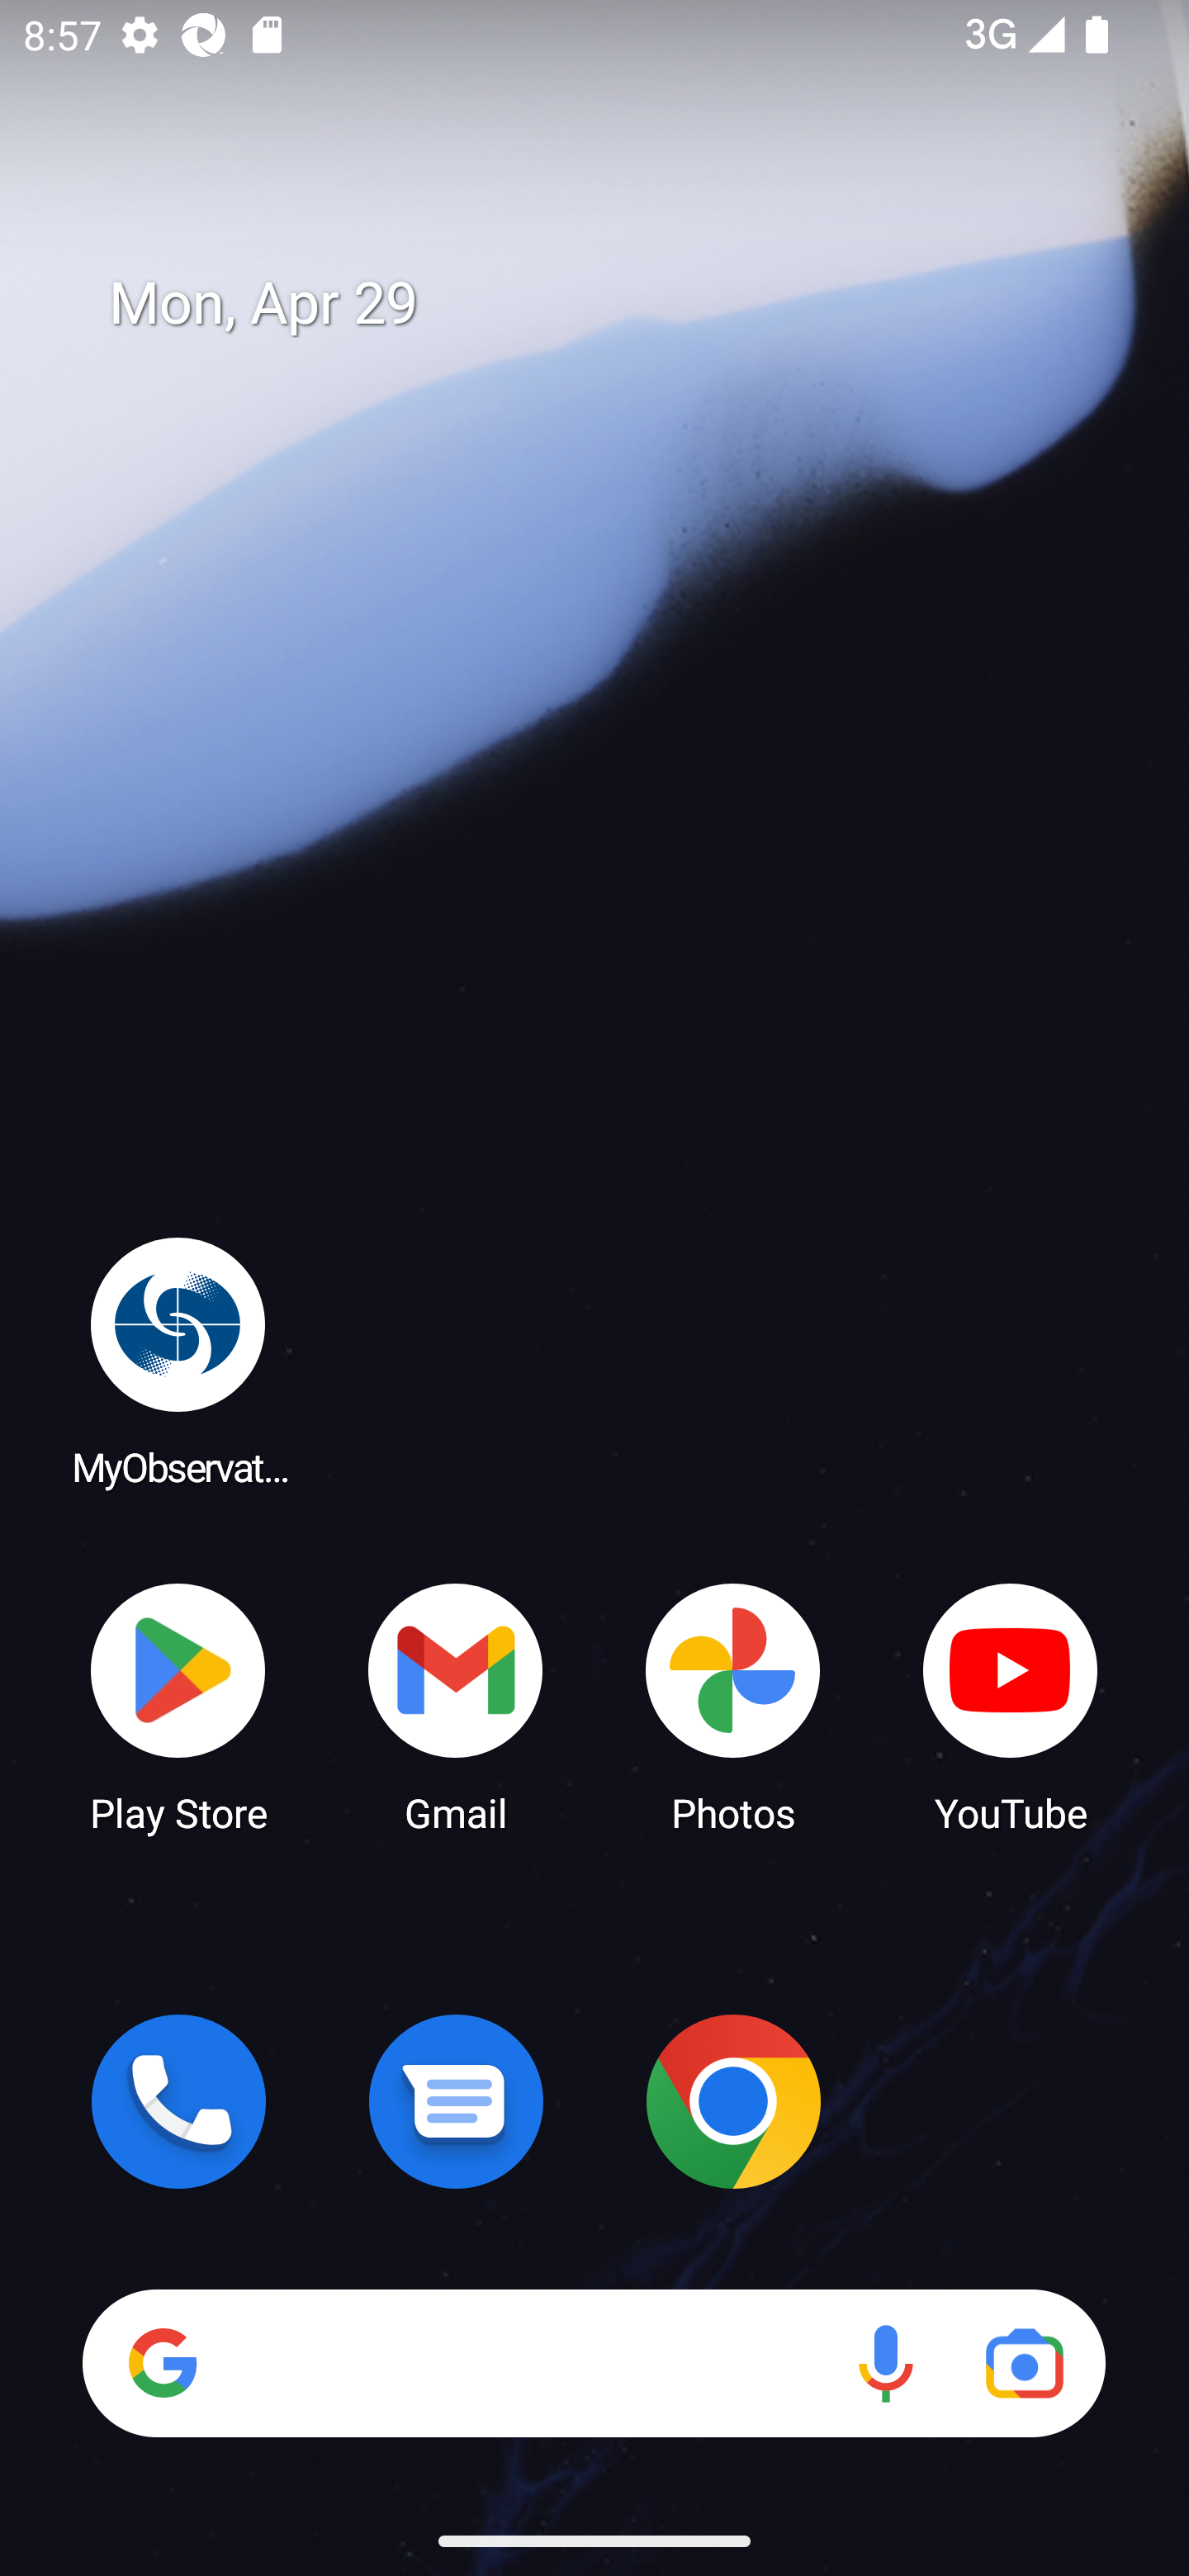 The height and width of the screenshot is (2576, 1189). Describe the element at coordinates (178, 1361) in the screenshot. I see `MyObservatory` at that location.